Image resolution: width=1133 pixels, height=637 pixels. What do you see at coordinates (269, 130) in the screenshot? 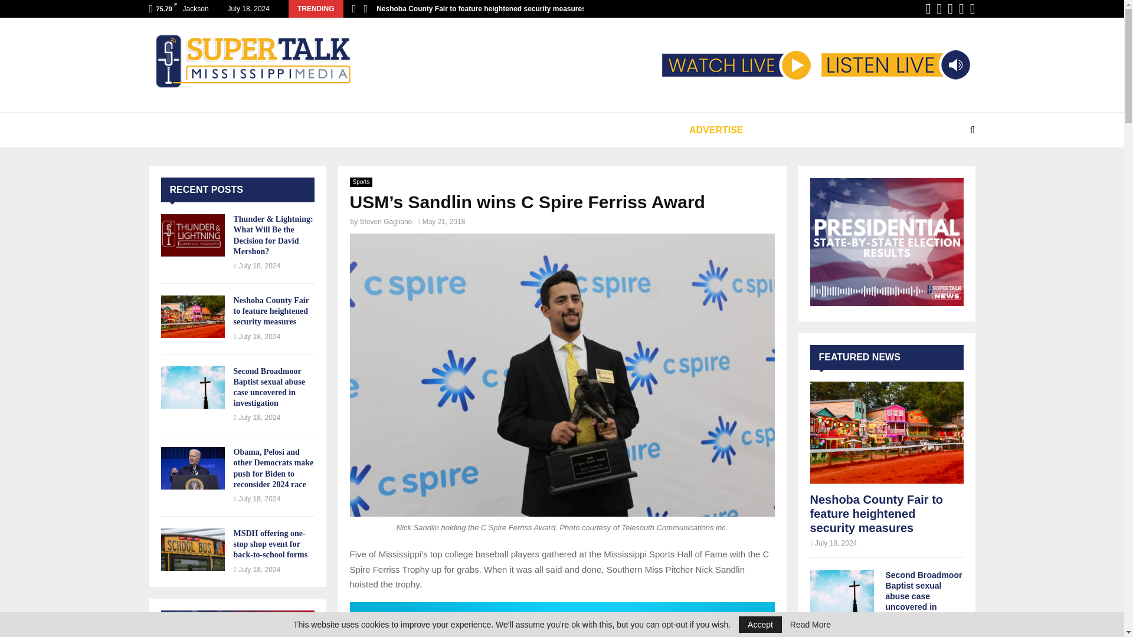
I see `STATIONS` at bounding box center [269, 130].